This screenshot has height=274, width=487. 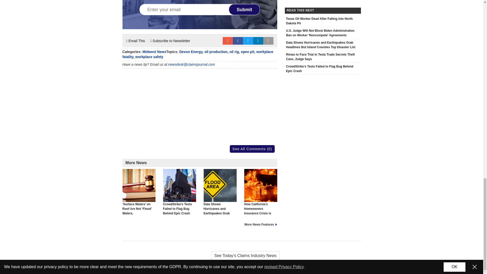 I want to click on Submit, so click(x=245, y=10).